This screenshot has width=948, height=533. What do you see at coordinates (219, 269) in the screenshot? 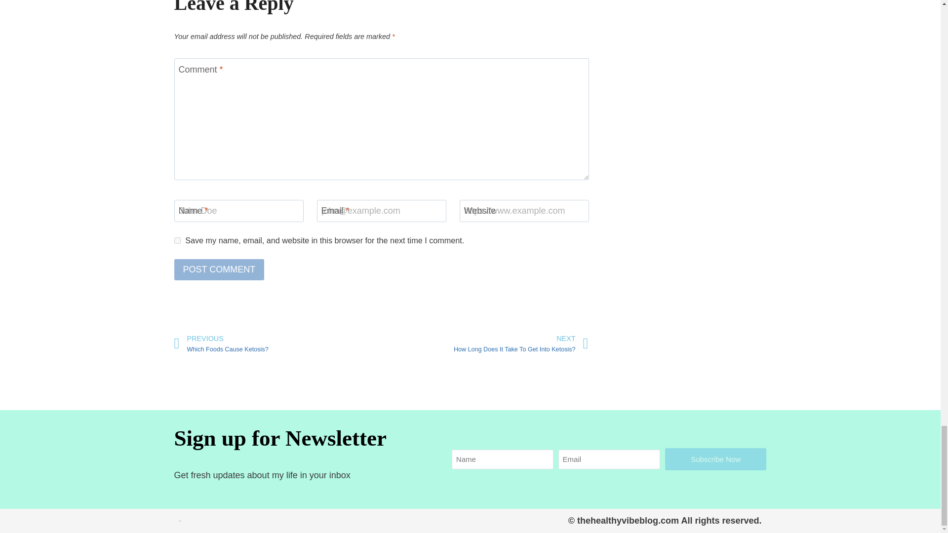
I see `Post Comment` at bounding box center [219, 269].